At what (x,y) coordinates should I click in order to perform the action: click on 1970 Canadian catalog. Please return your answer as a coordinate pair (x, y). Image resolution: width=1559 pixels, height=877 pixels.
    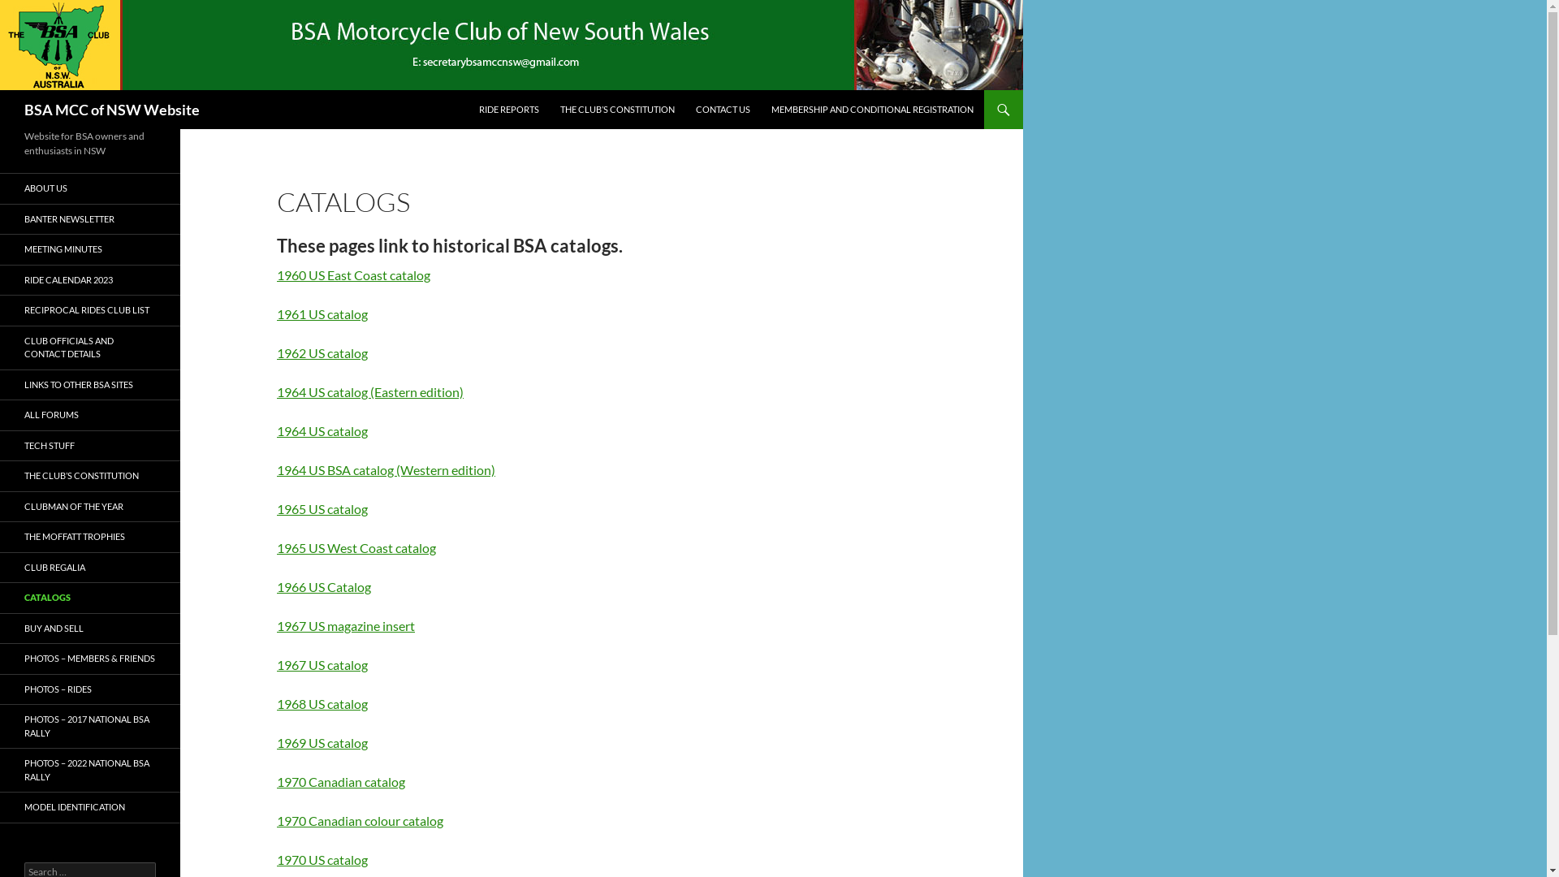
    Looking at the image, I should click on (341, 781).